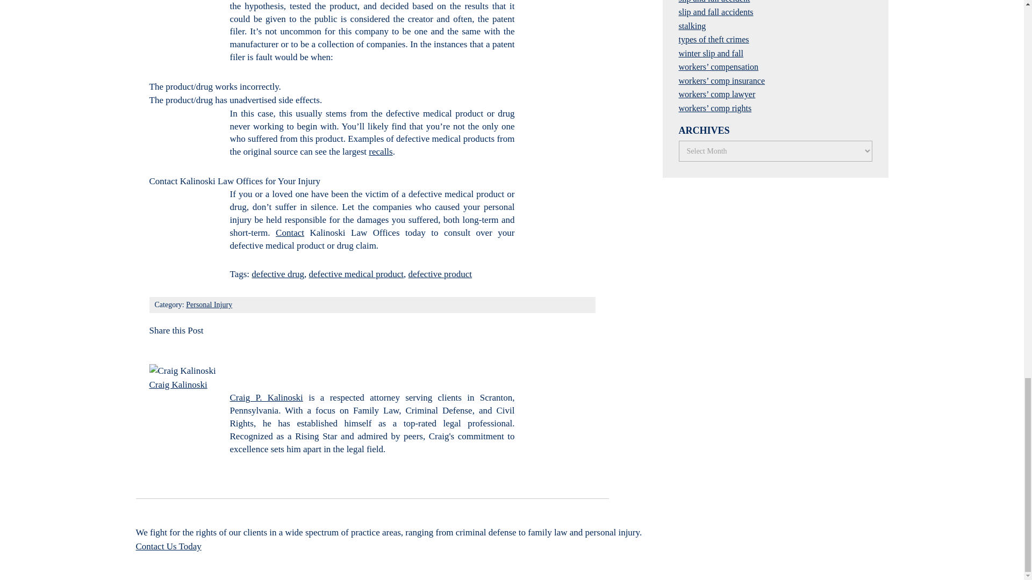 The width and height of the screenshot is (1032, 580). What do you see at coordinates (267, 397) in the screenshot?
I see `Craig P. Kalinoski` at bounding box center [267, 397].